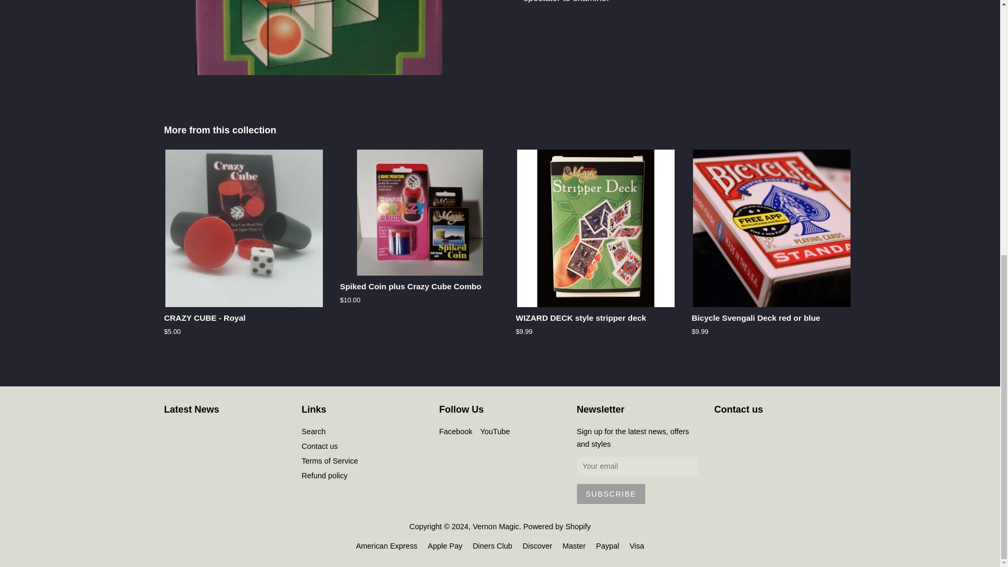 This screenshot has width=1008, height=567. Describe the element at coordinates (495, 432) in the screenshot. I see `Vernon Magic on YouTube` at that location.